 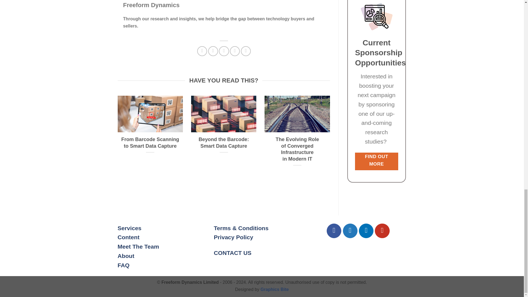 I want to click on Share on Facebook, so click(x=202, y=51).